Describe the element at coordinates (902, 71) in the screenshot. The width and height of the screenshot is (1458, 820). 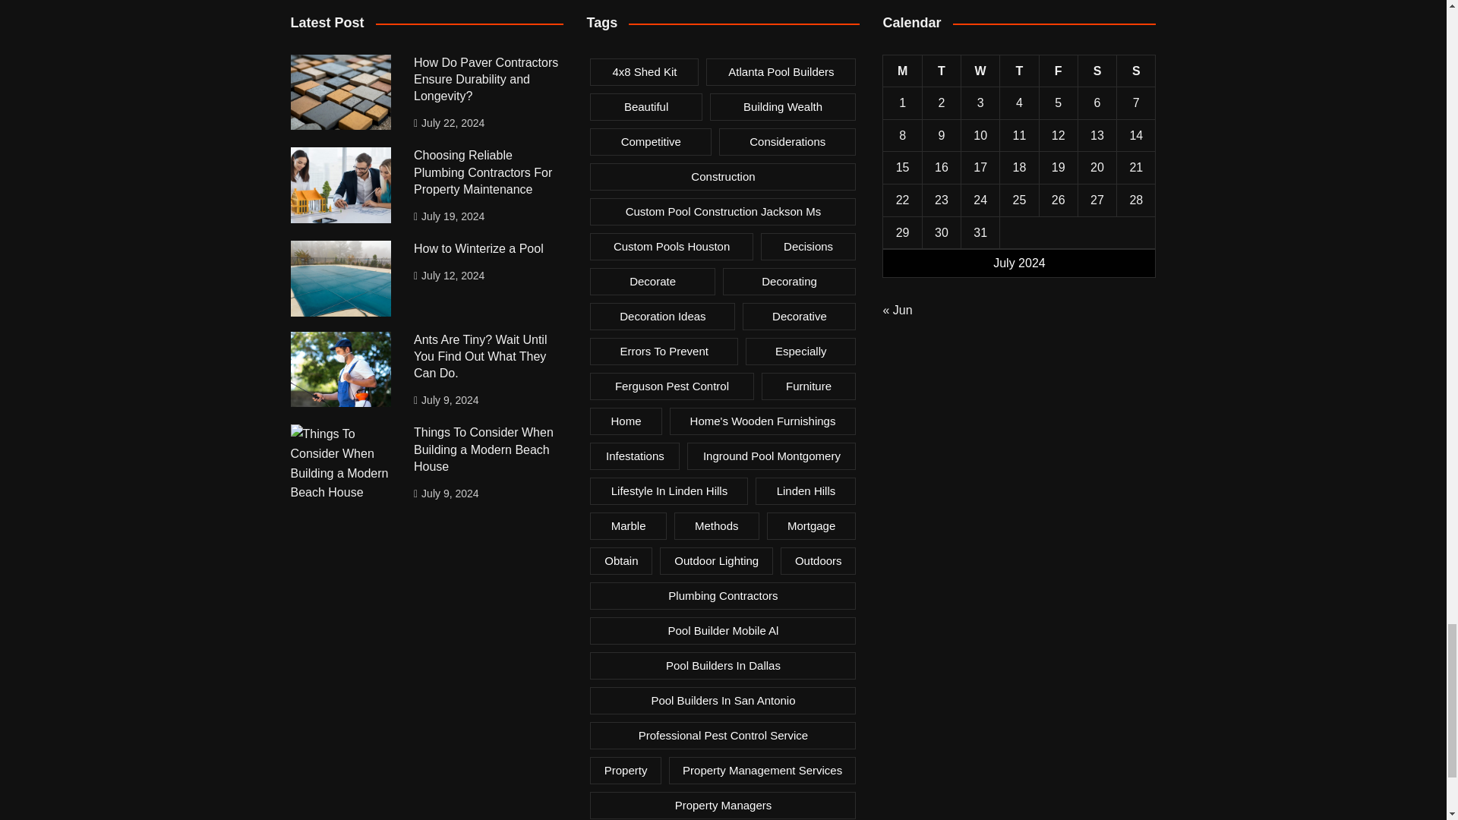
I see `Monday` at that location.